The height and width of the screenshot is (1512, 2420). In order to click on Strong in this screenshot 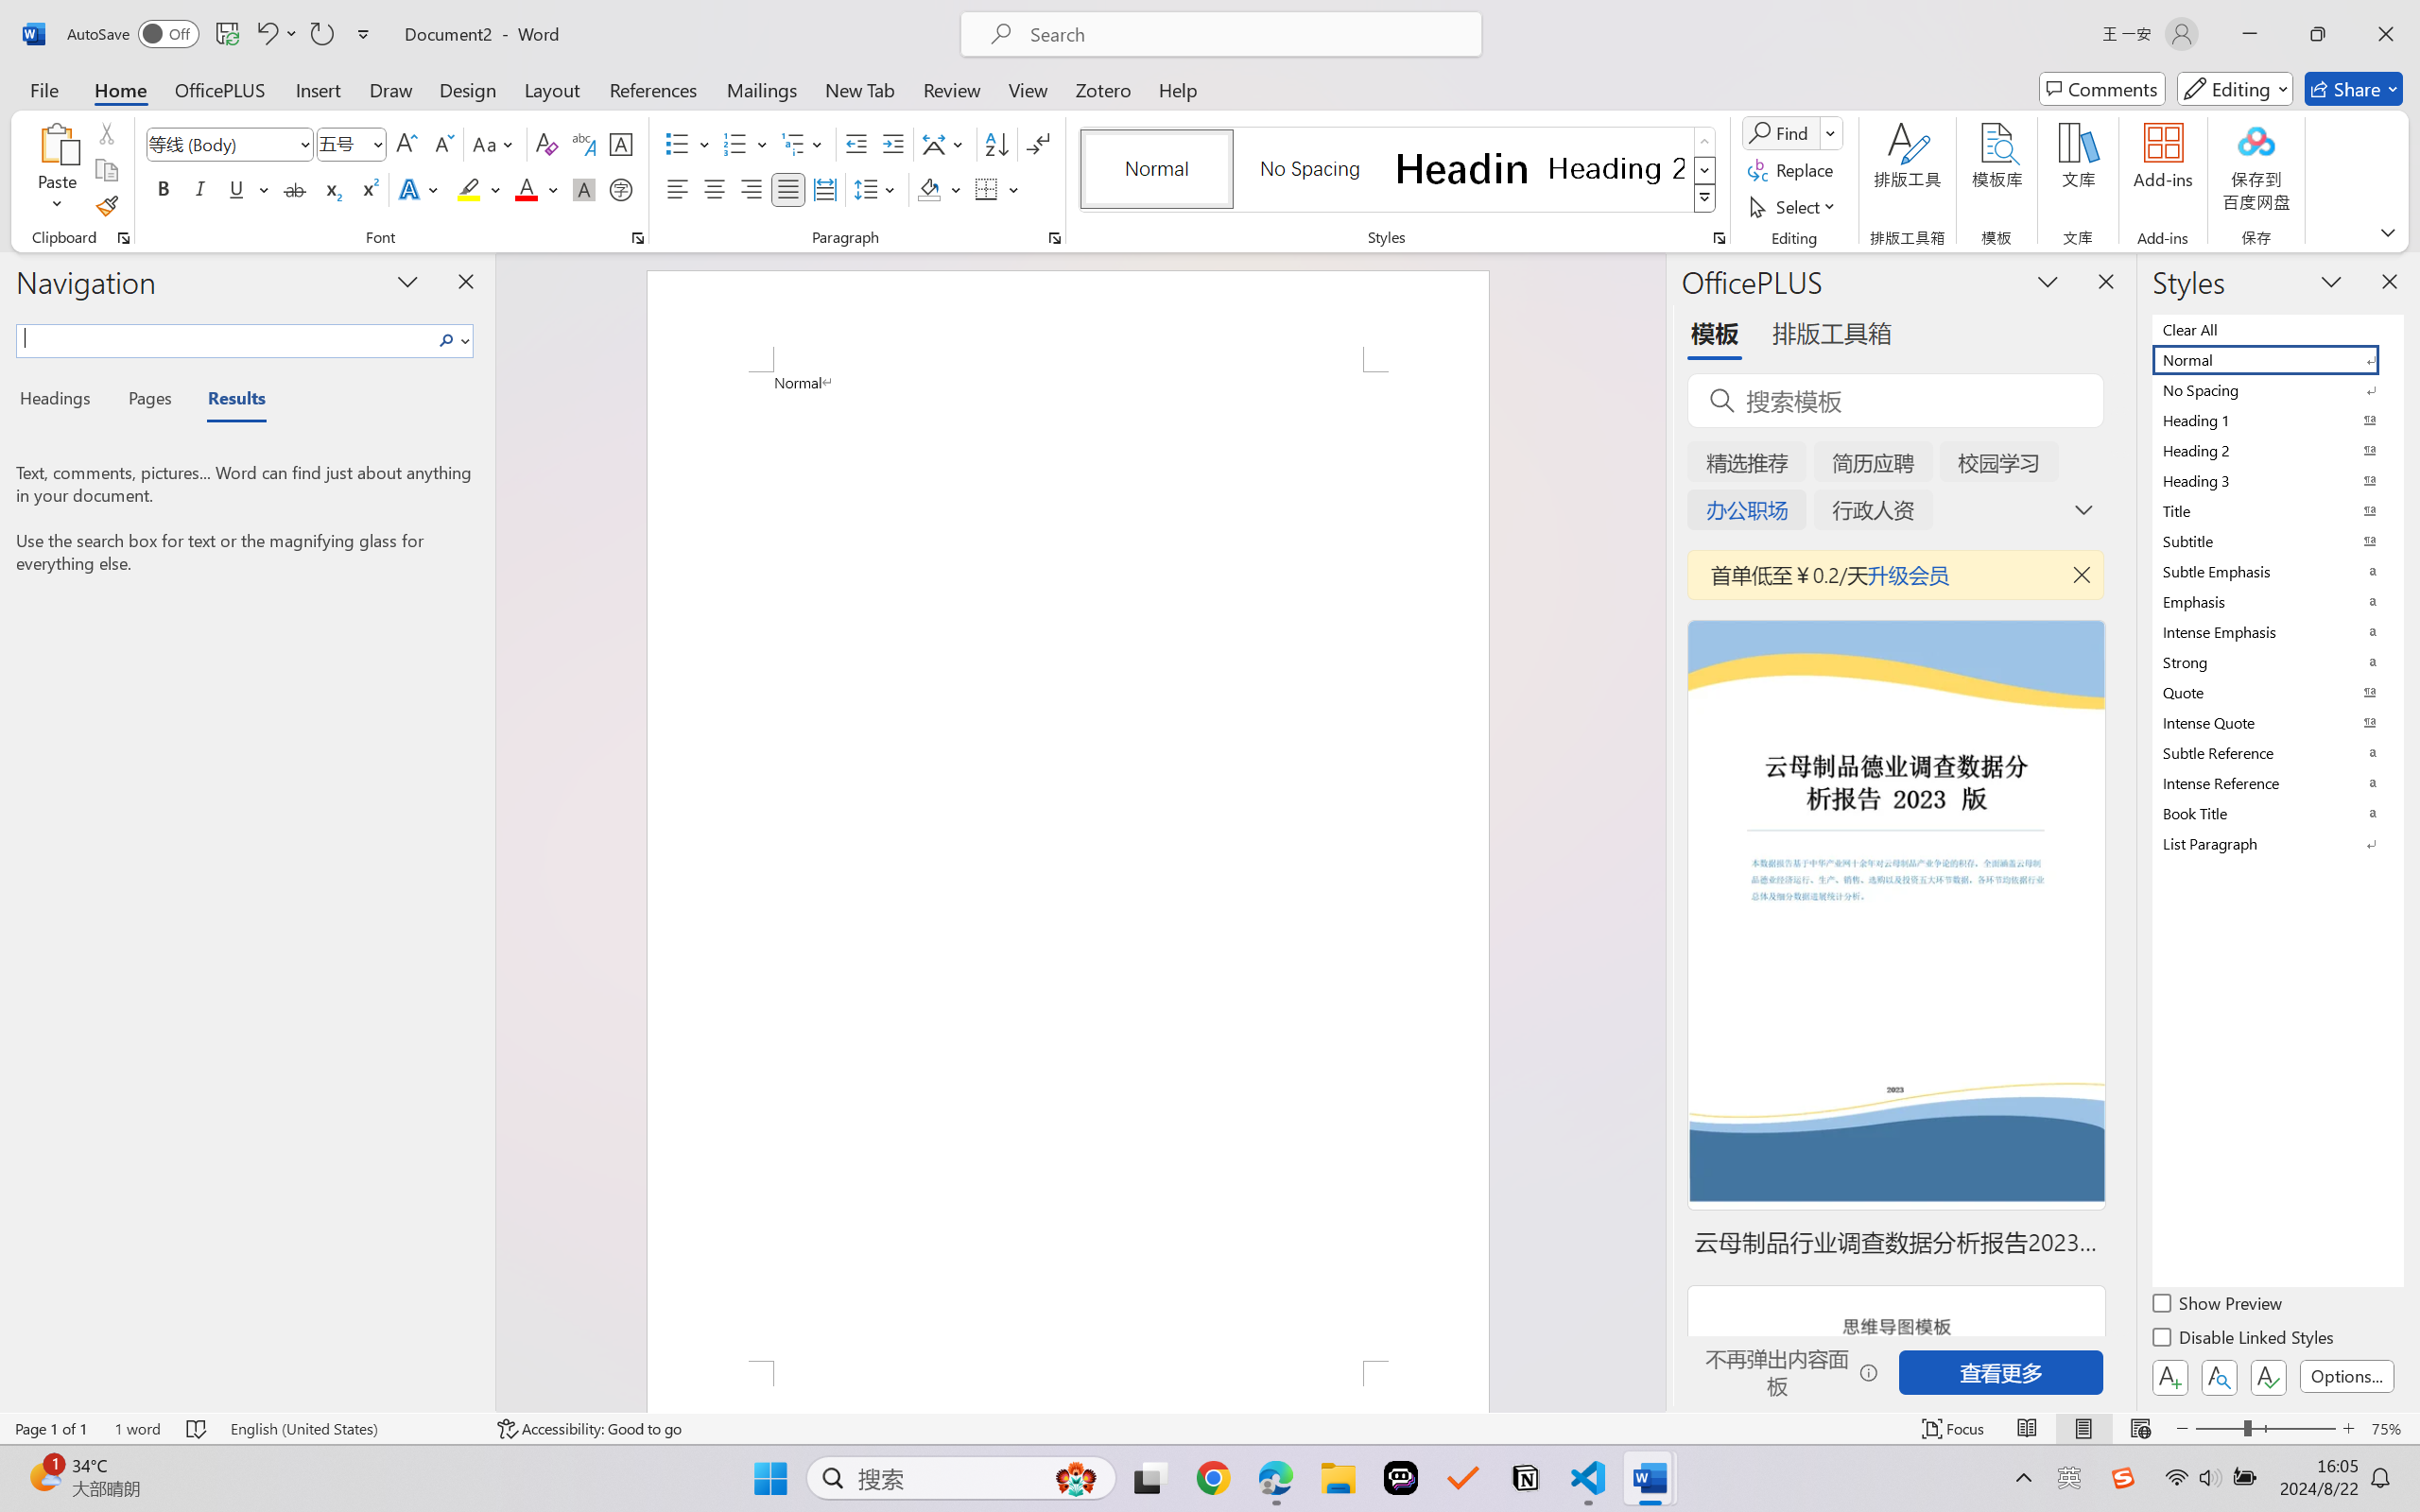, I will do `click(2276, 661)`.